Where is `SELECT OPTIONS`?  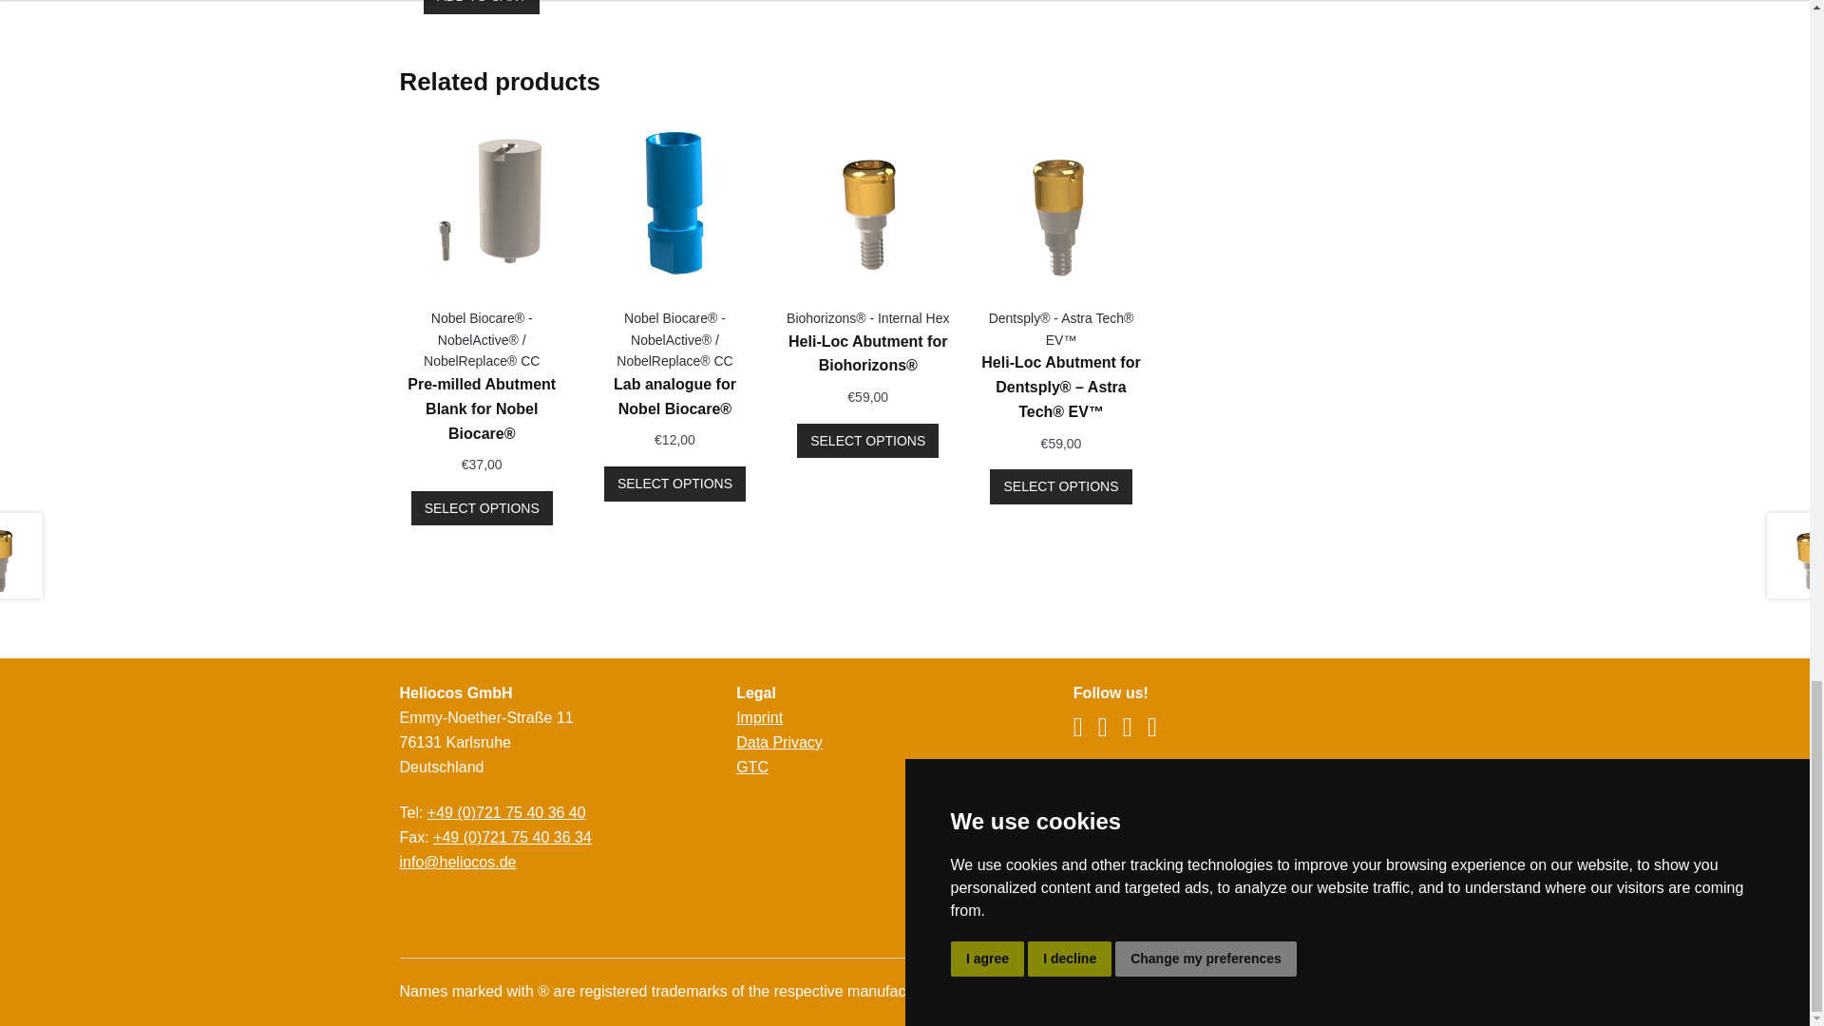 SELECT OPTIONS is located at coordinates (1060, 486).